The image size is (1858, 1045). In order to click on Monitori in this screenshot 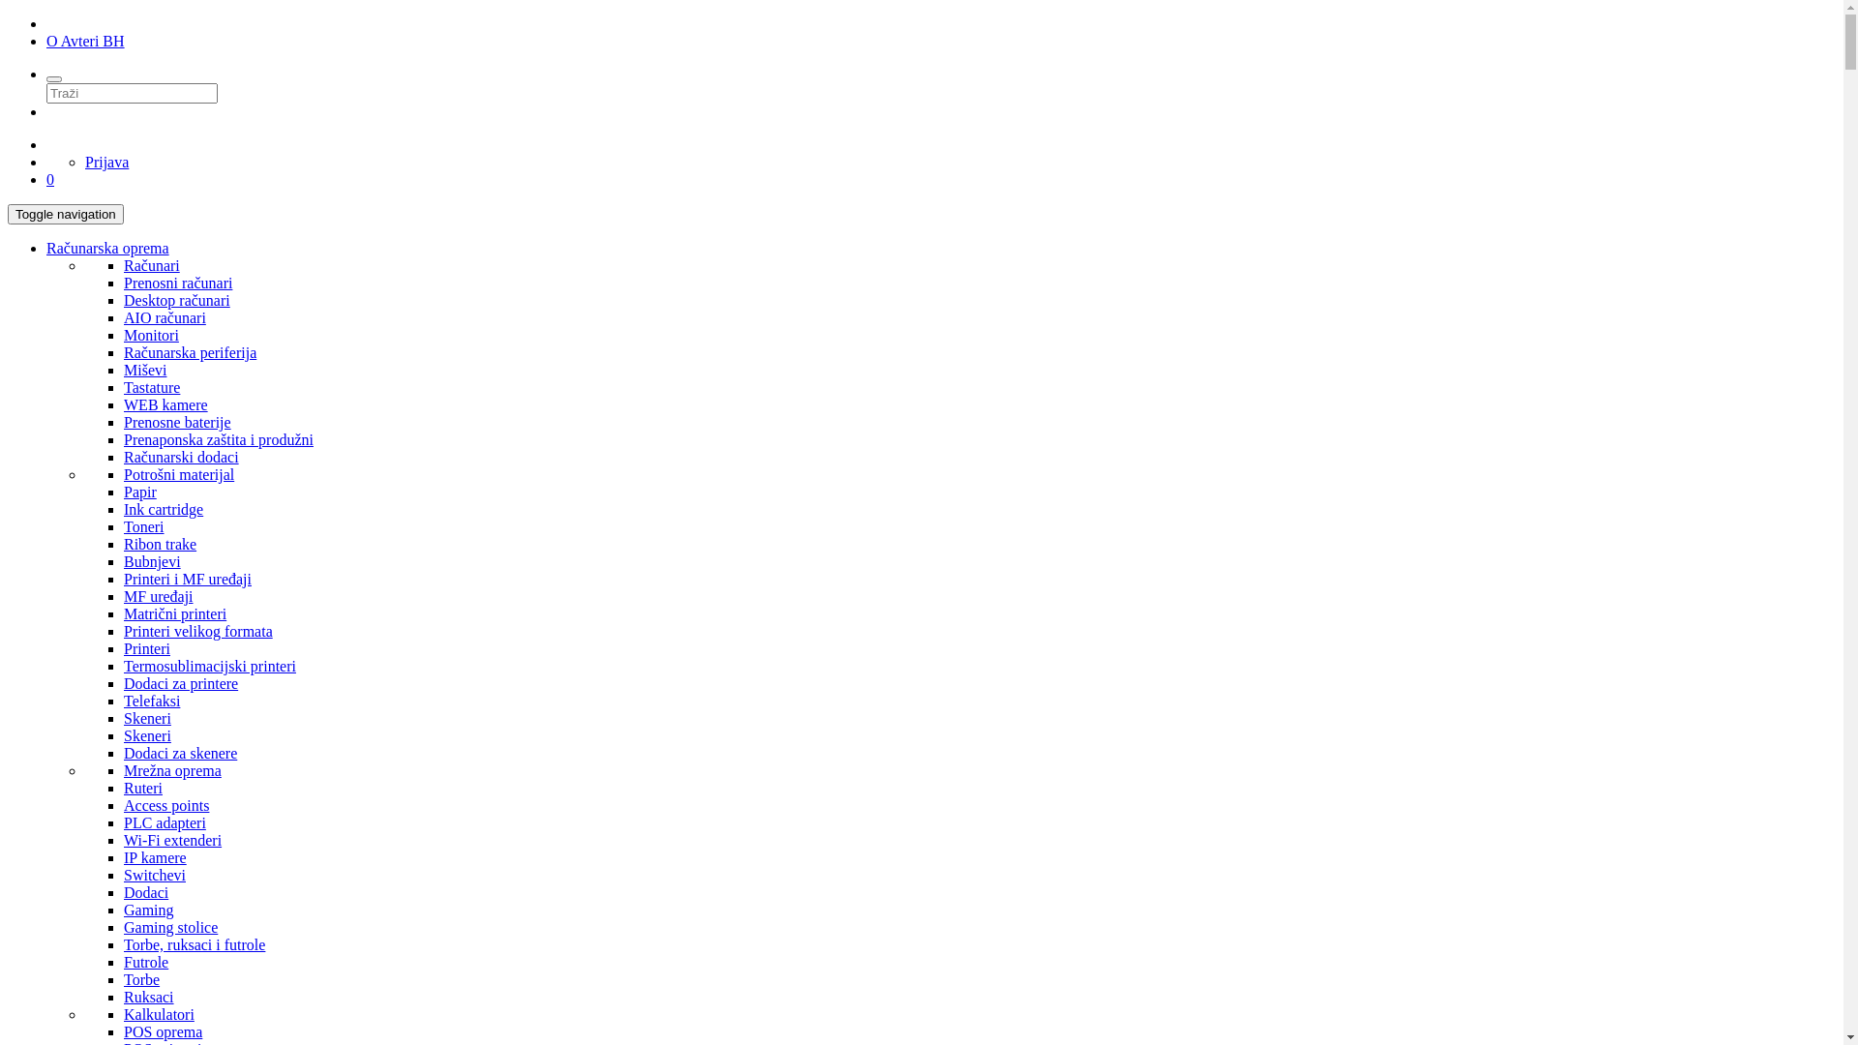, I will do `click(151, 335)`.